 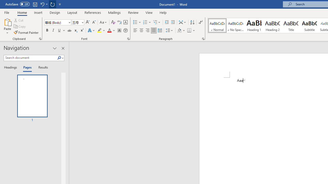 What do you see at coordinates (12, 67) in the screenshot?
I see `Headings` at bounding box center [12, 67].